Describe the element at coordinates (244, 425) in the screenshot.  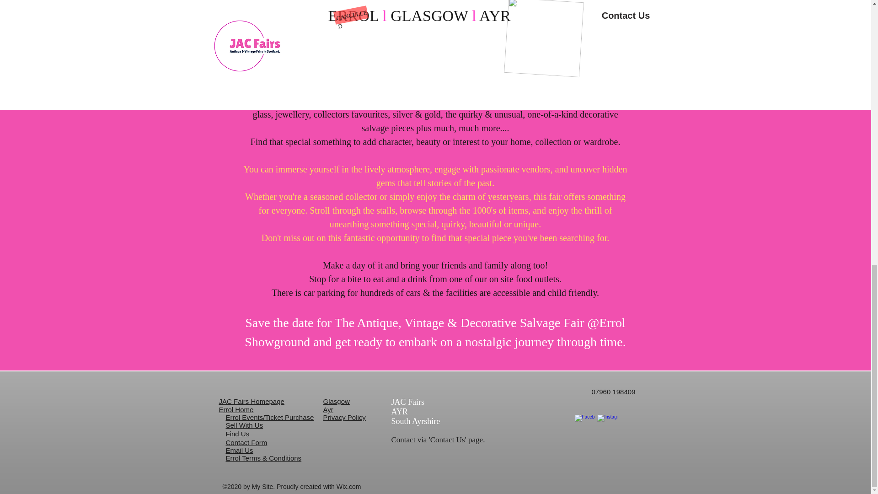
I see `Sell With Us` at that location.